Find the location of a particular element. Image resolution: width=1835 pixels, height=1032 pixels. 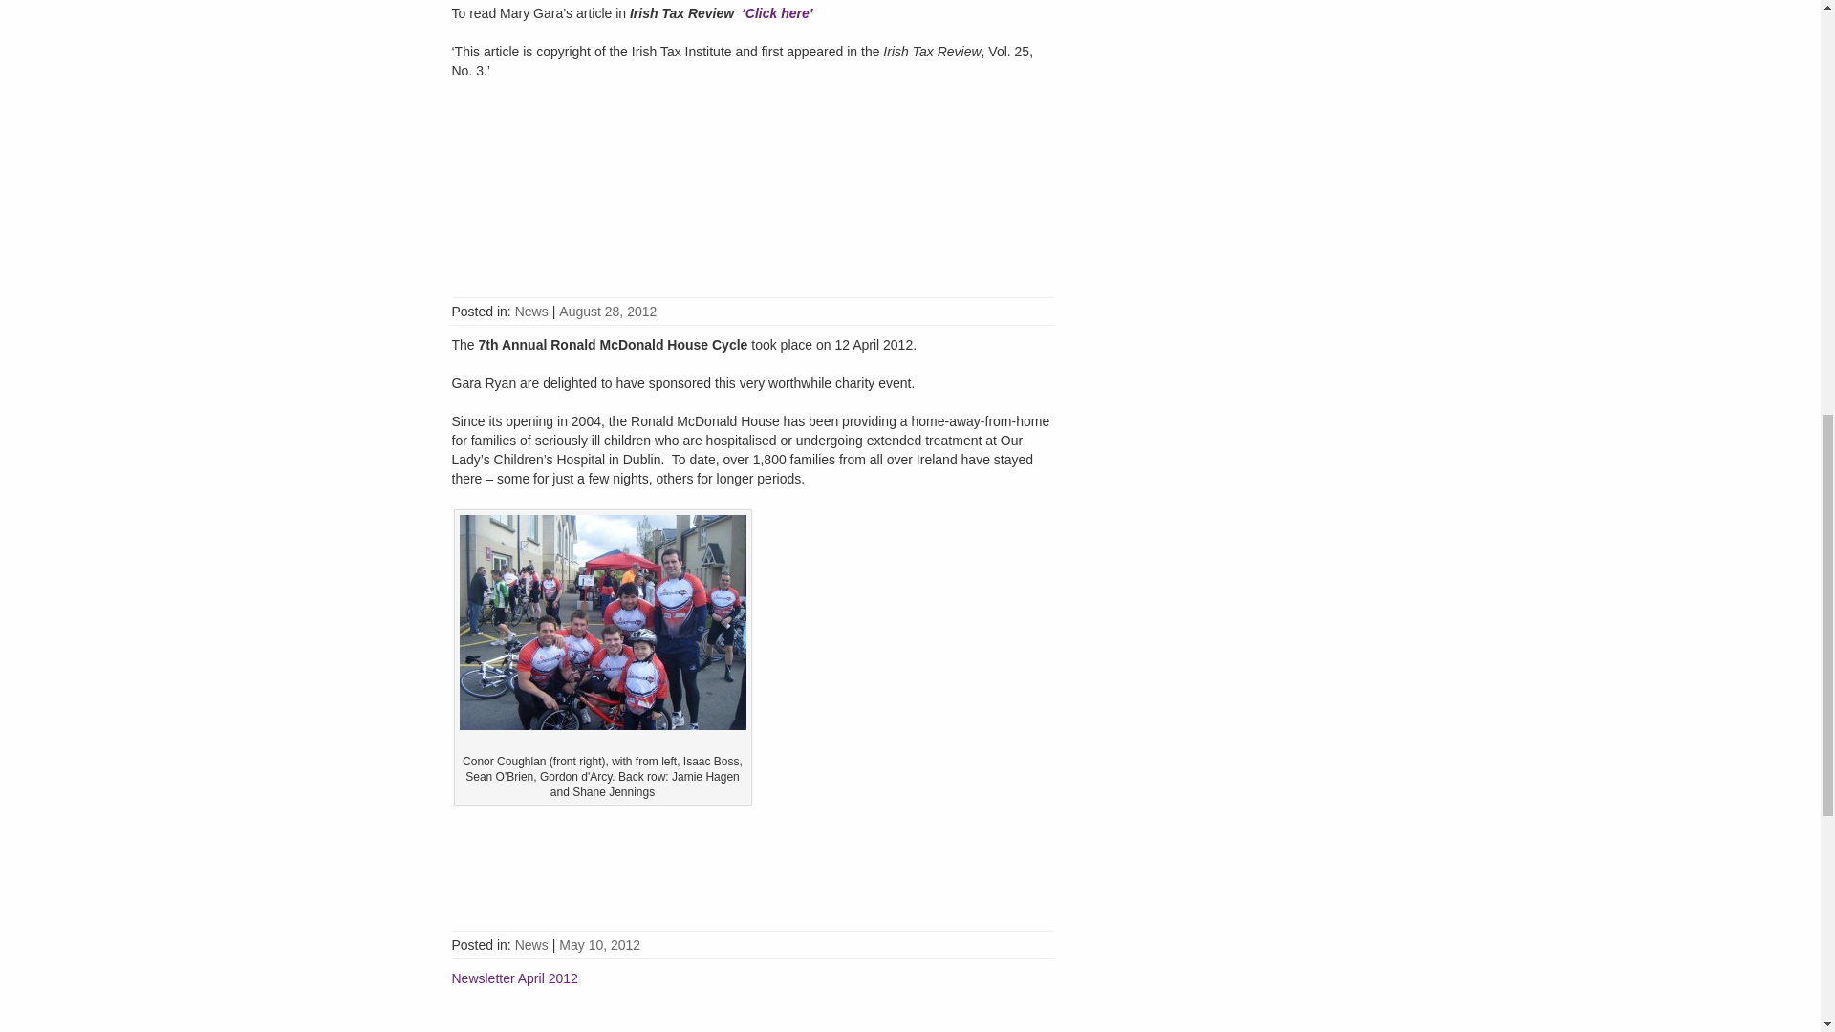

Newsletter April 2012 is located at coordinates (514, 978).